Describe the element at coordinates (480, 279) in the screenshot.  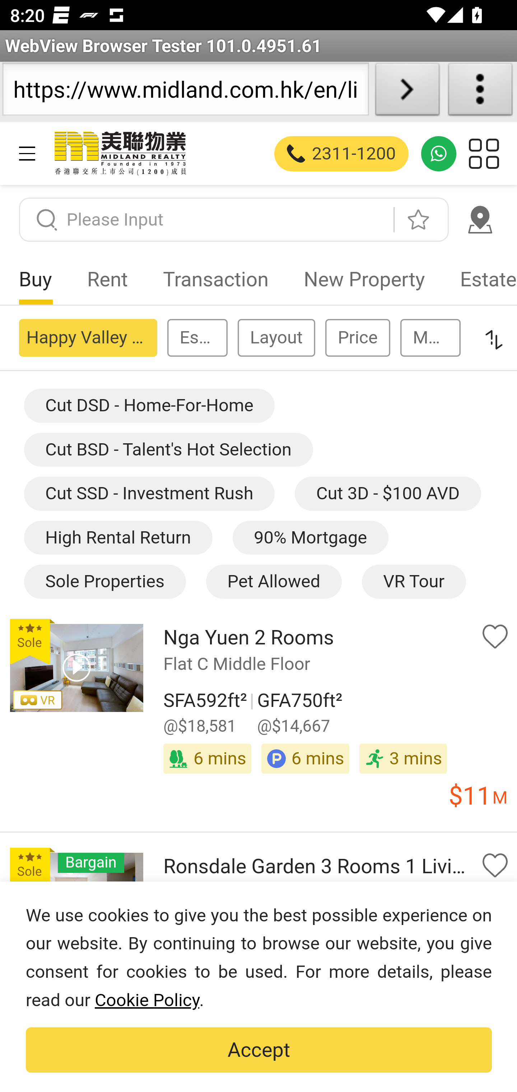
I see `Estate` at that location.